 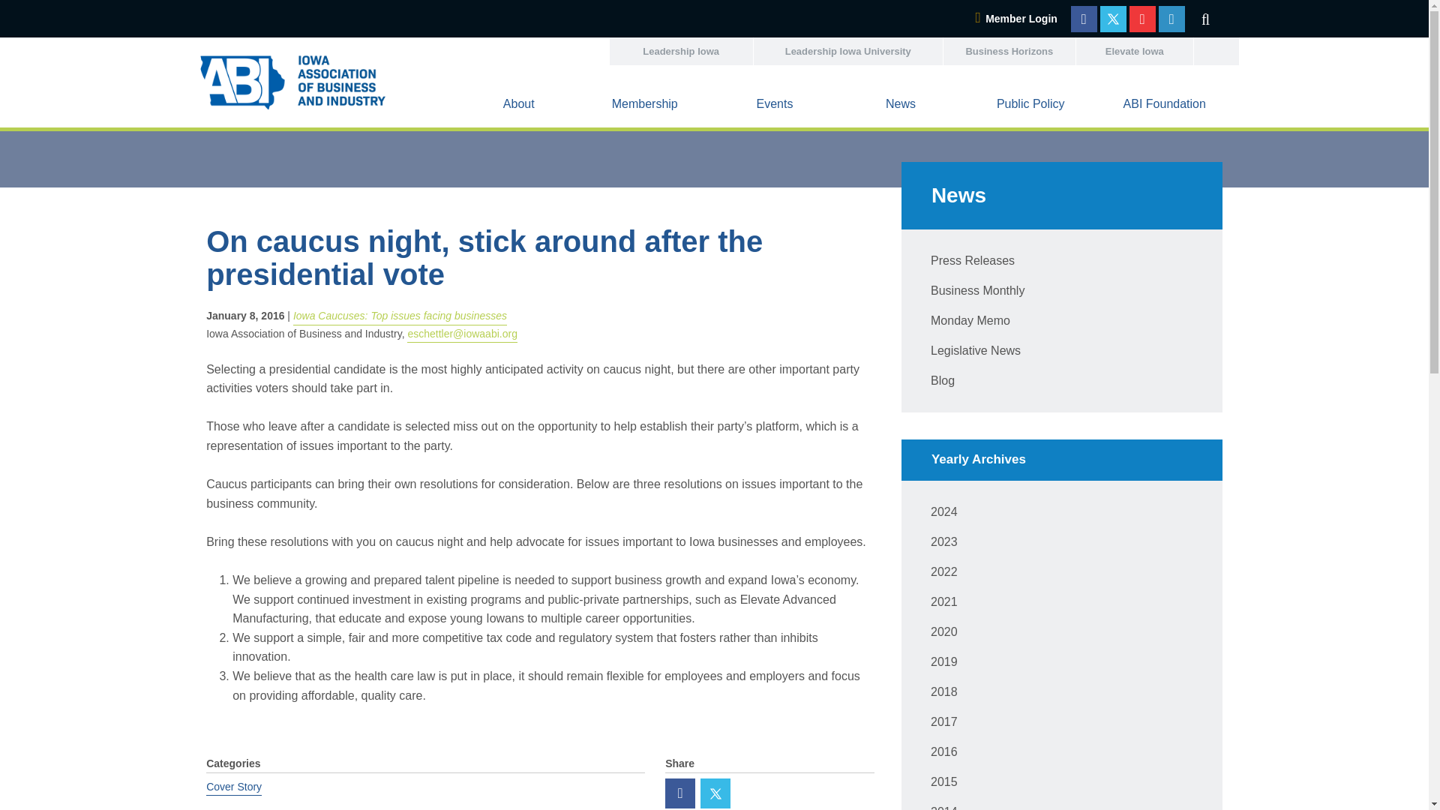 What do you see at coordinates (1134, 51) in the screenshot?
I see `Elevate Iowa` at bounding box center [1134, 51].